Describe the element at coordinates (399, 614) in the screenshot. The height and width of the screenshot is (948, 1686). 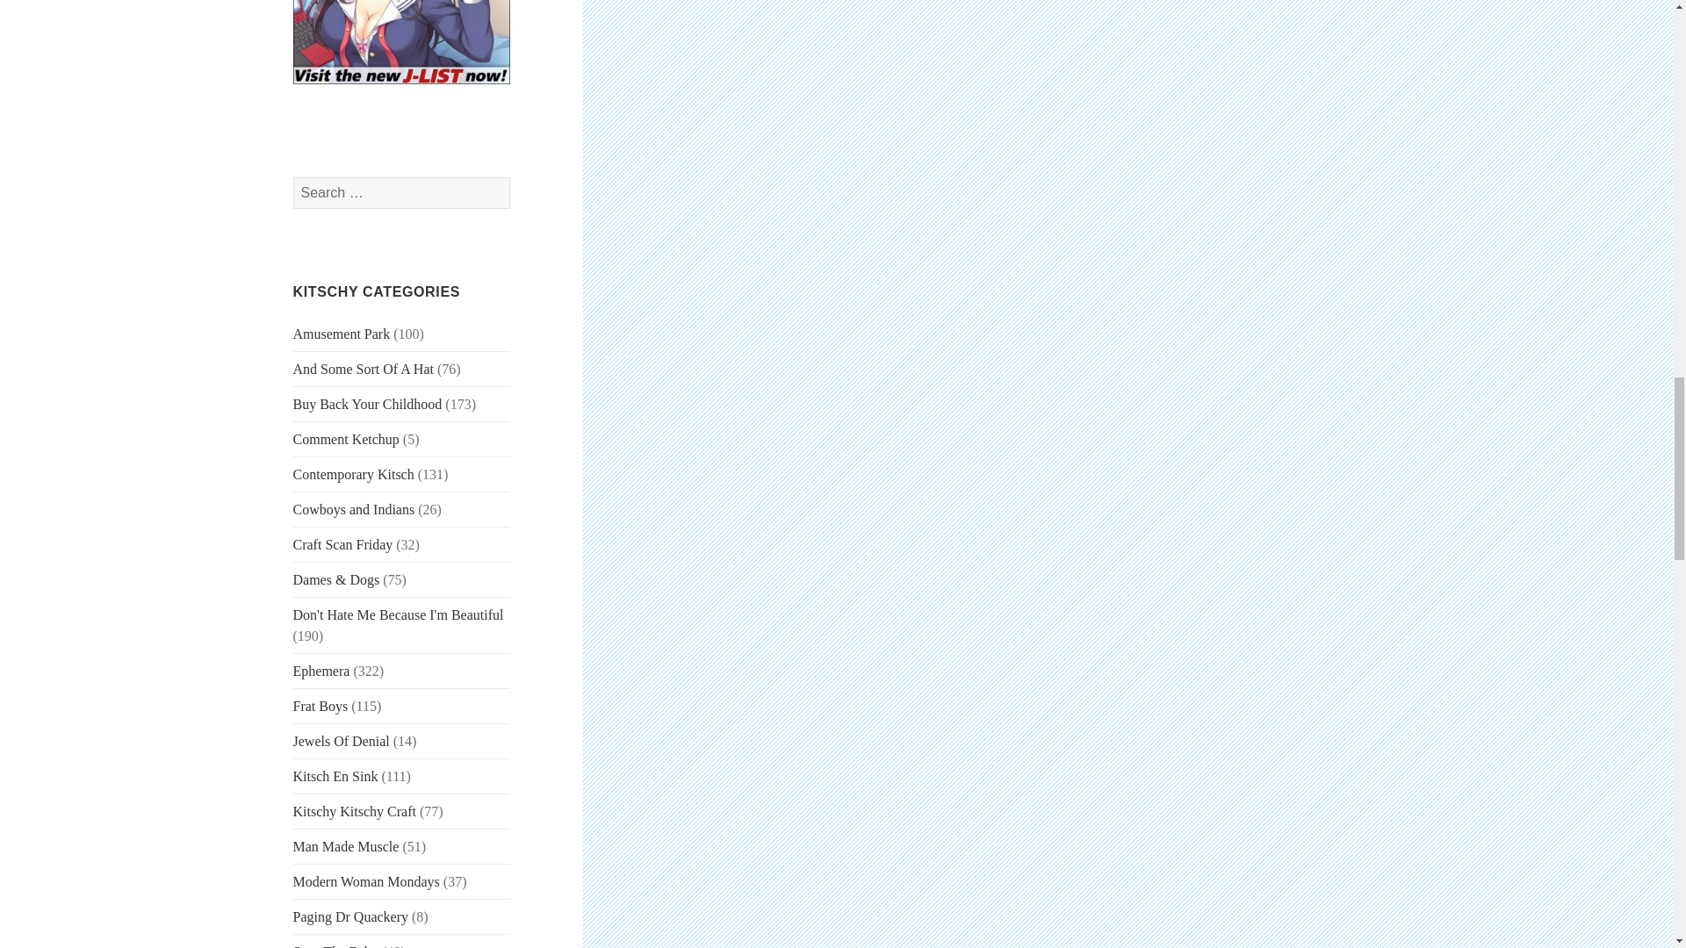
I see `Don't Hate Me Because I'm Beautiful` at that location.